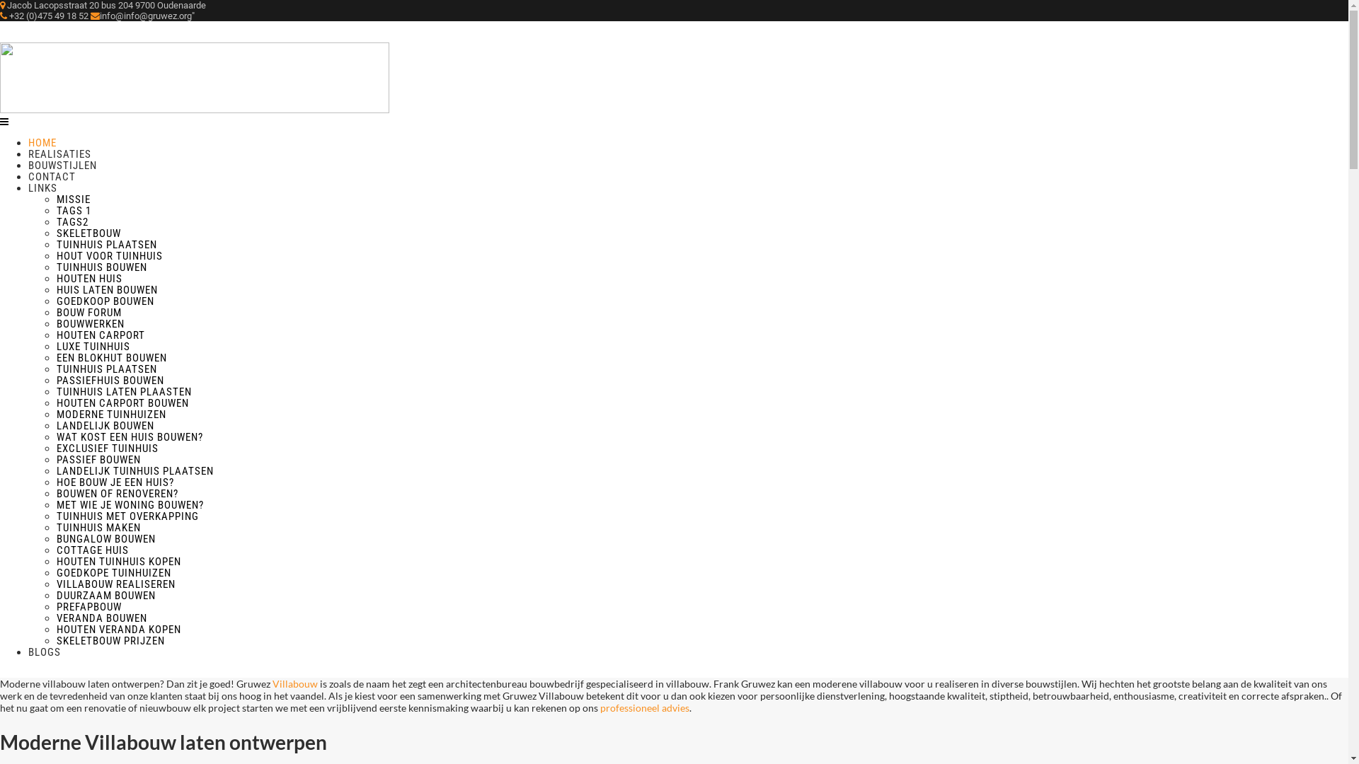  Describe the element at coordinates (645, 707) in the screenshot. I see `professioneel advies` at that location.